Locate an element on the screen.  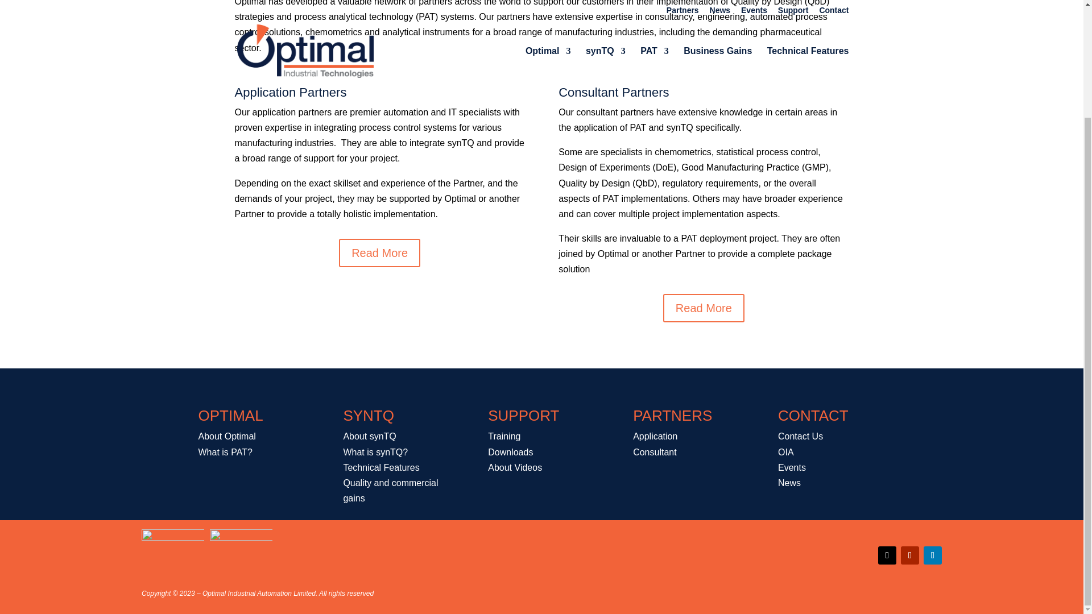
About Videos is located at coordinates (515, 467).